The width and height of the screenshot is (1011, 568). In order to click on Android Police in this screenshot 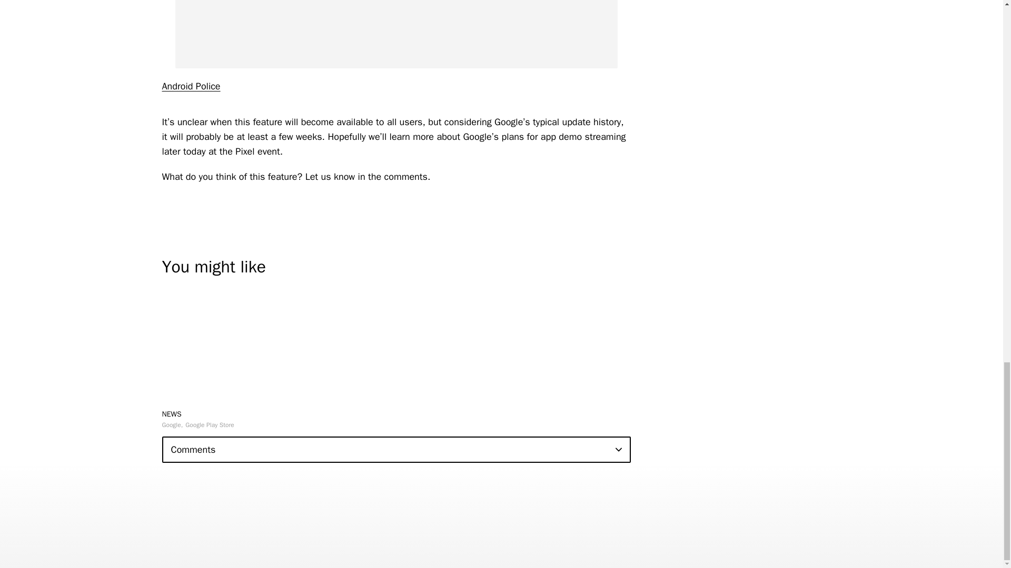, I will do `click(191, 86)`.